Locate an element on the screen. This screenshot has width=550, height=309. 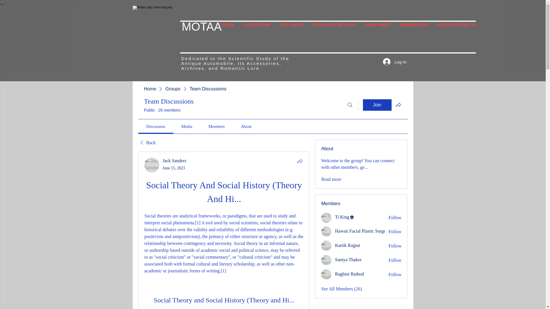
MEMBERSHIP is located at coordinates (414, 31).